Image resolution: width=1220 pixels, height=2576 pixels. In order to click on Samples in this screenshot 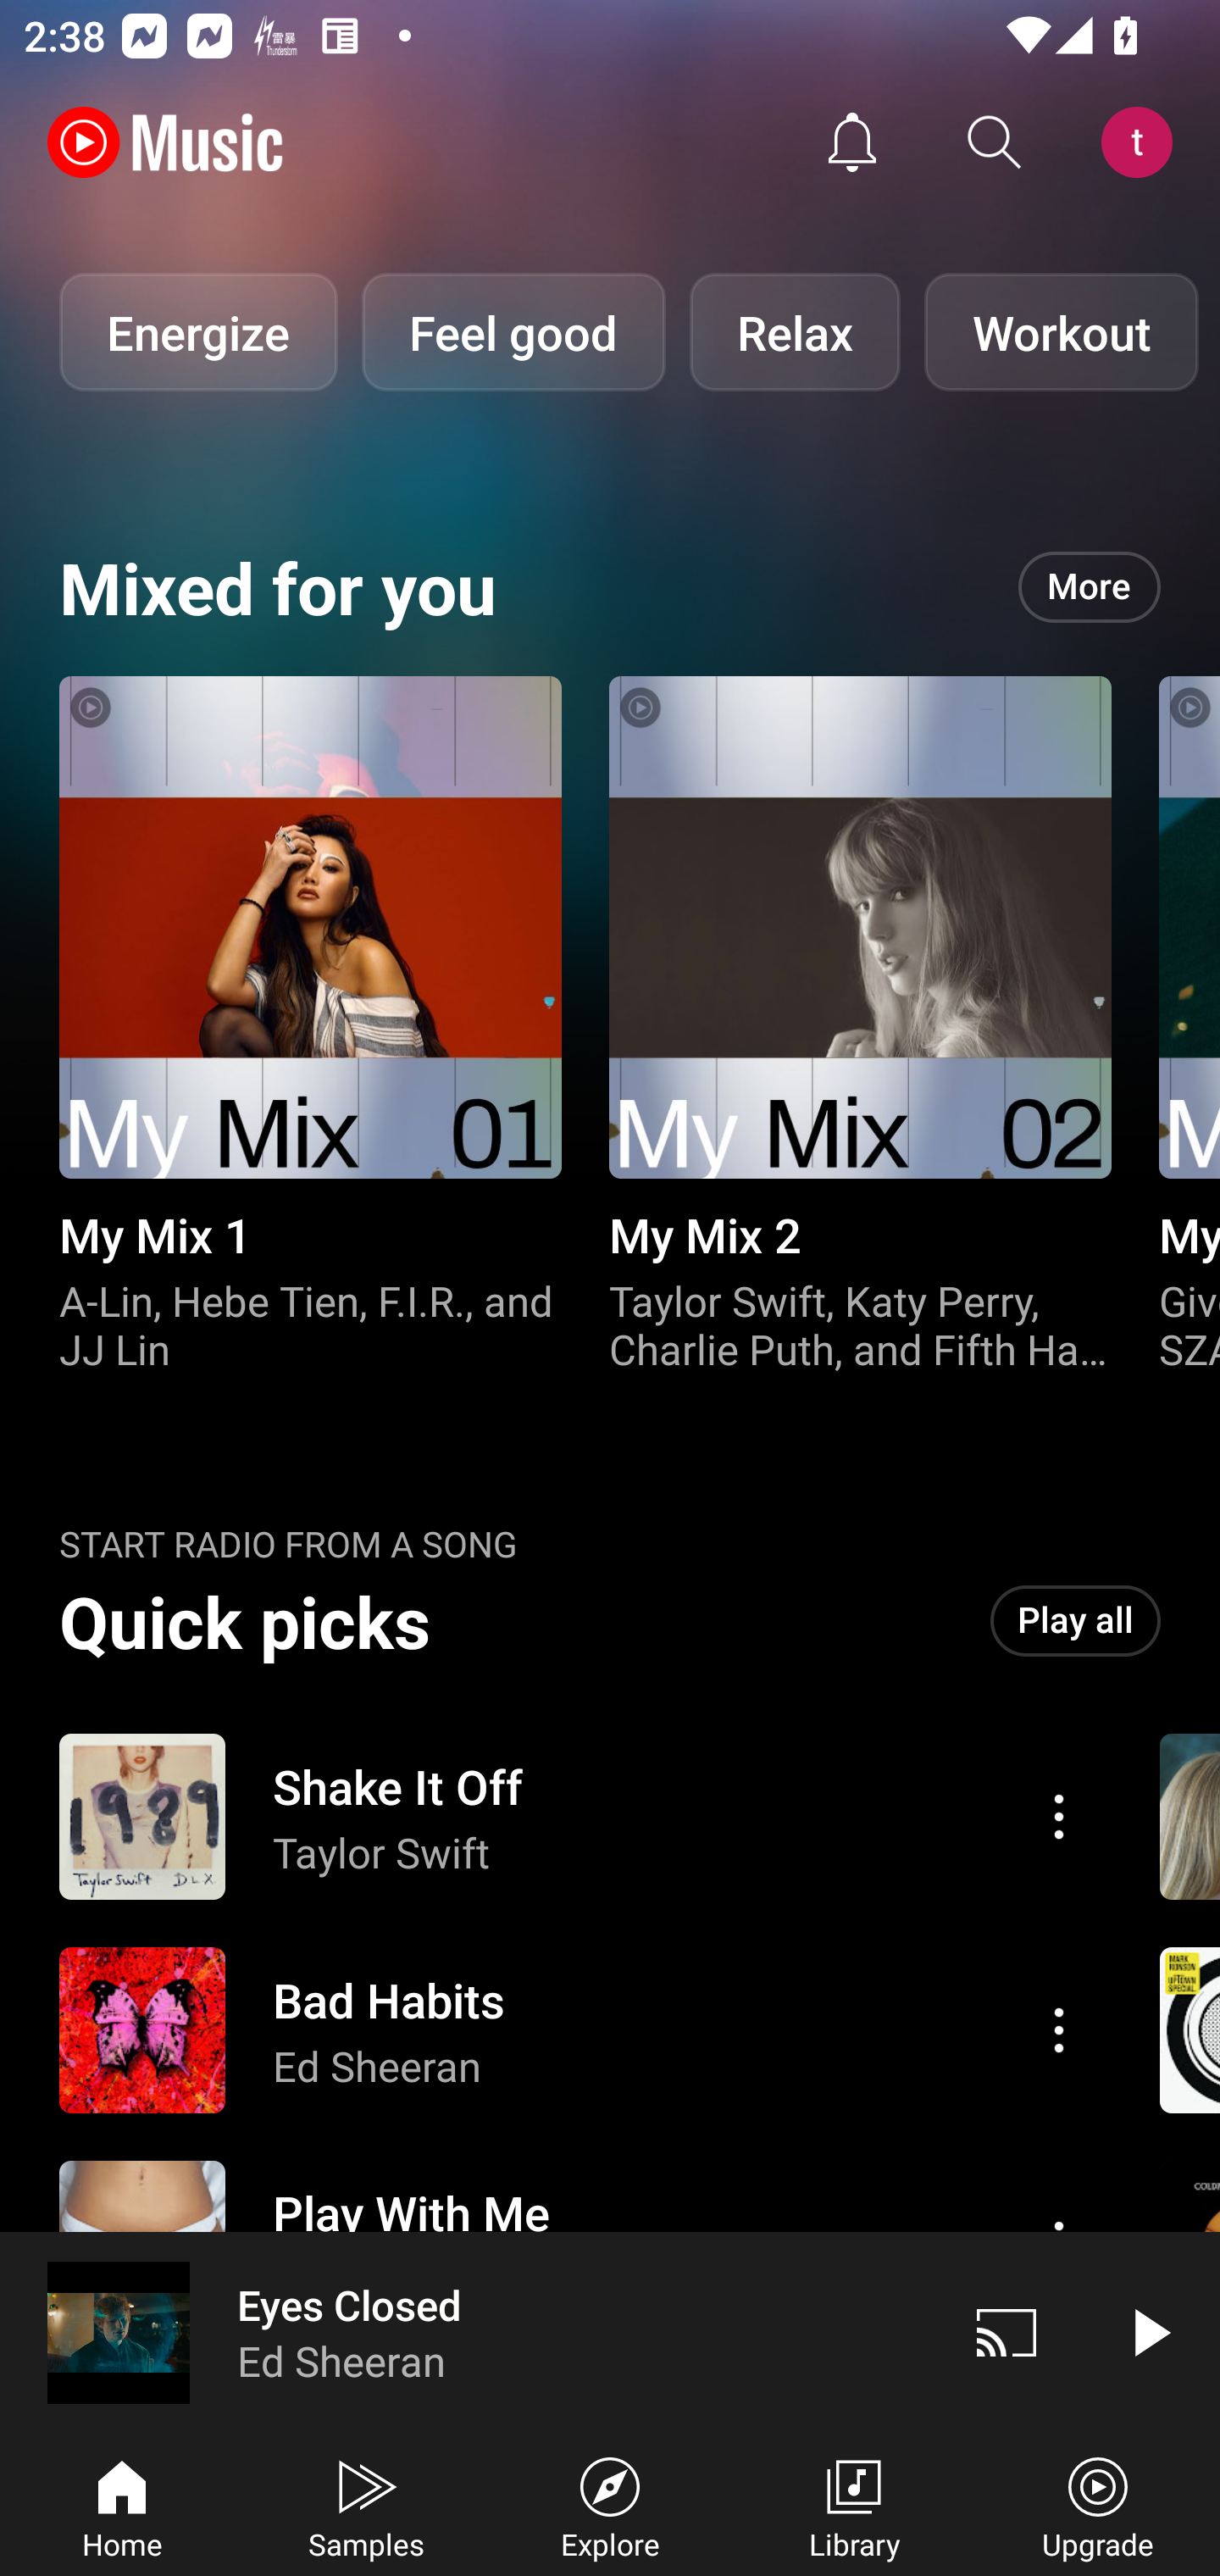, I will do `click(366, 2505)`.